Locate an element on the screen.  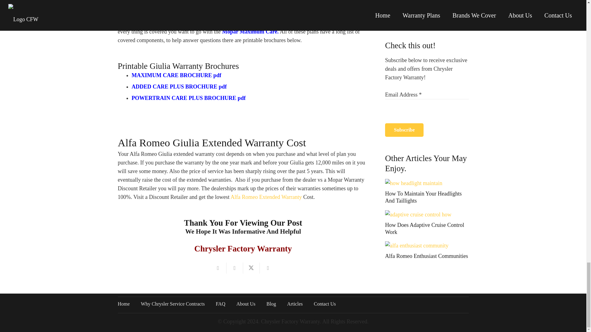
Share this is located at coordinates (268, 268).